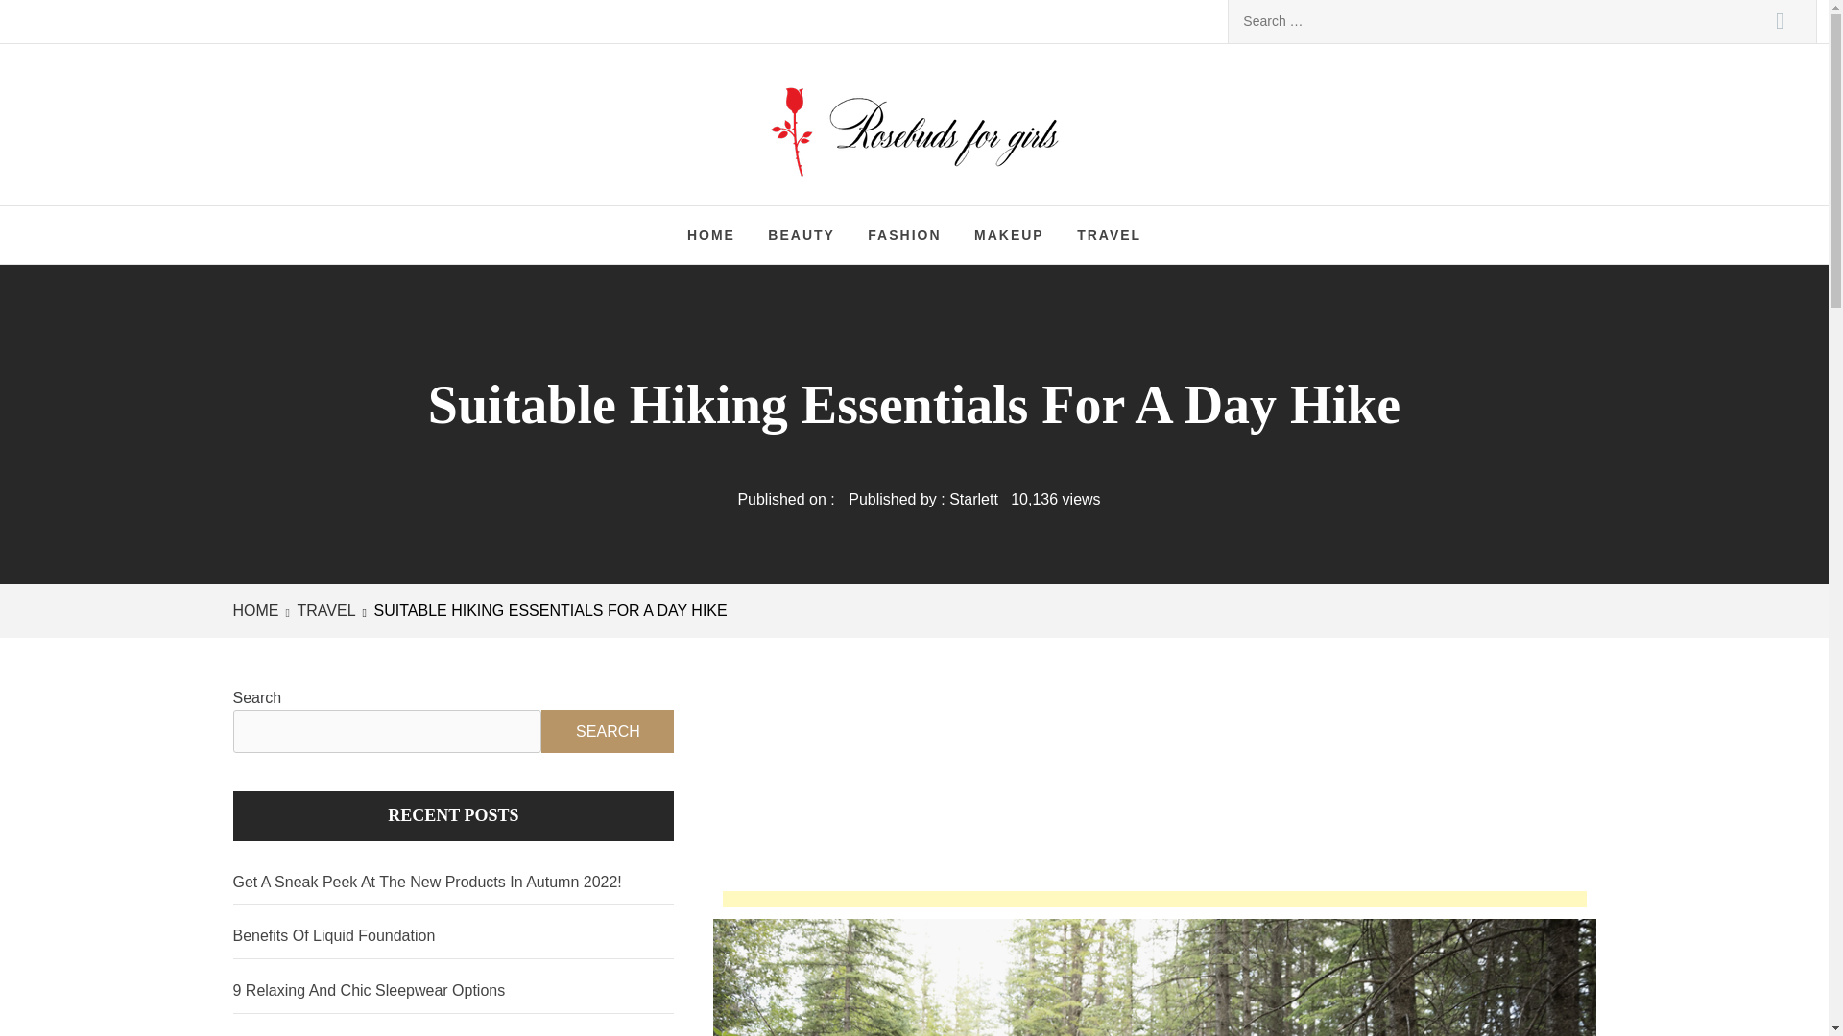 Image resolution: width=1843 pixels, height=1036 pixels. I want to click on Tips For Eat Beauty, so click(453, 1030).